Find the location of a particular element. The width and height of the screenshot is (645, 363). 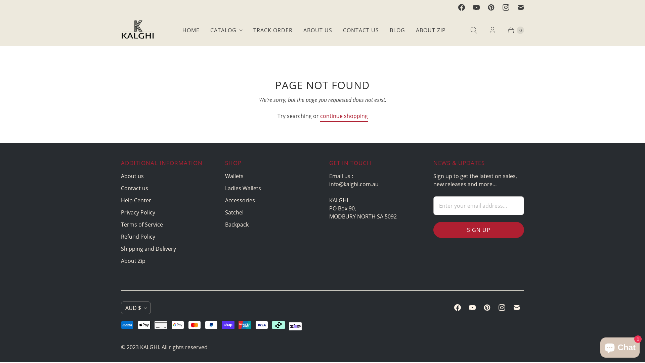

Shipping and Delivery is located at coordinates (148, 249).